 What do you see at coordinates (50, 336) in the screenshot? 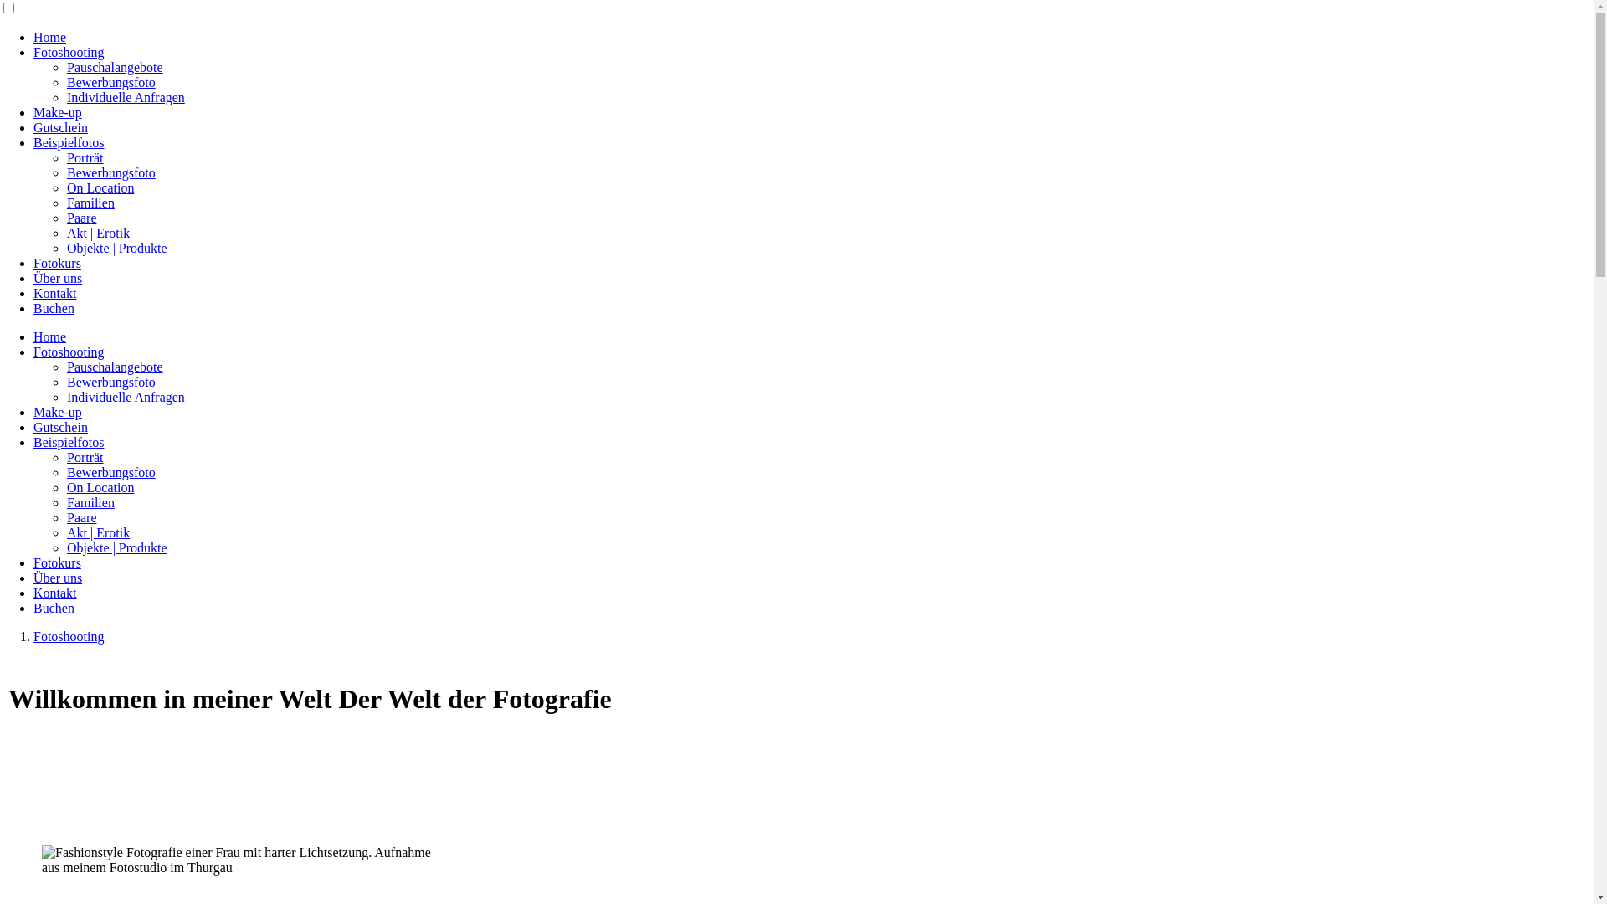
I see `Home` at bounding box center [50, 336].